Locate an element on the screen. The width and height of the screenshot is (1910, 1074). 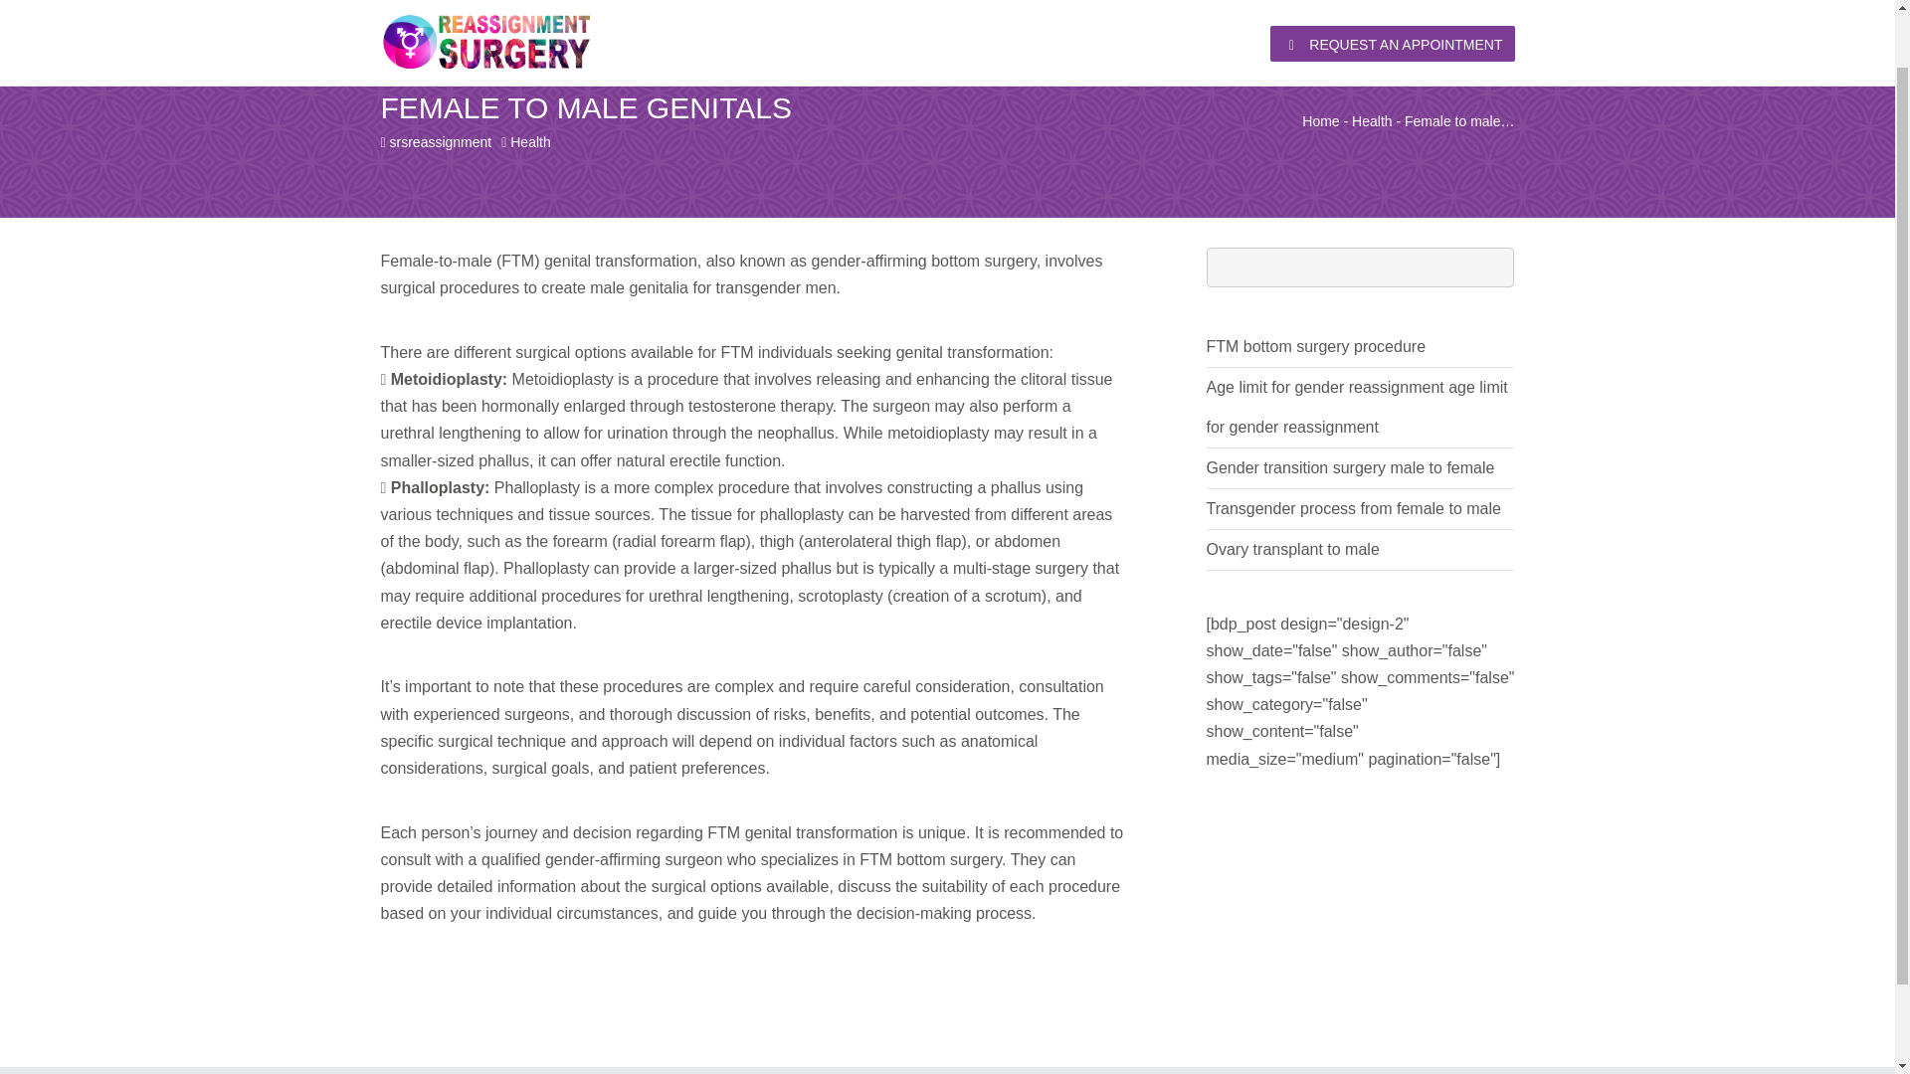
Home is located at coordinates (1320, 121).